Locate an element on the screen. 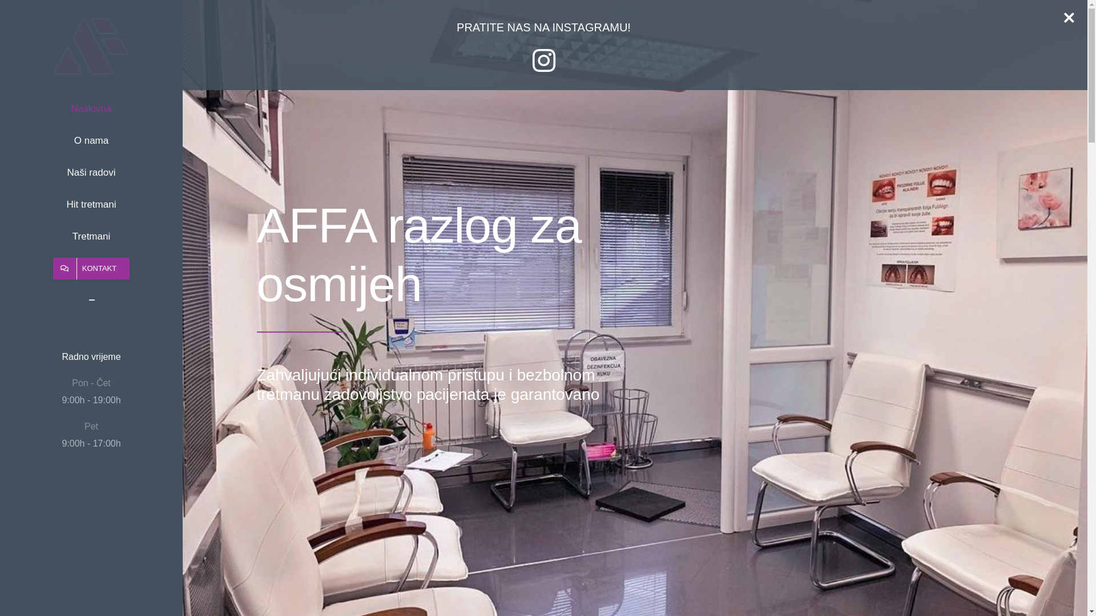 This screenshot has width=1096, height=616. Hit tretmani is located at coordinates (91, 205).